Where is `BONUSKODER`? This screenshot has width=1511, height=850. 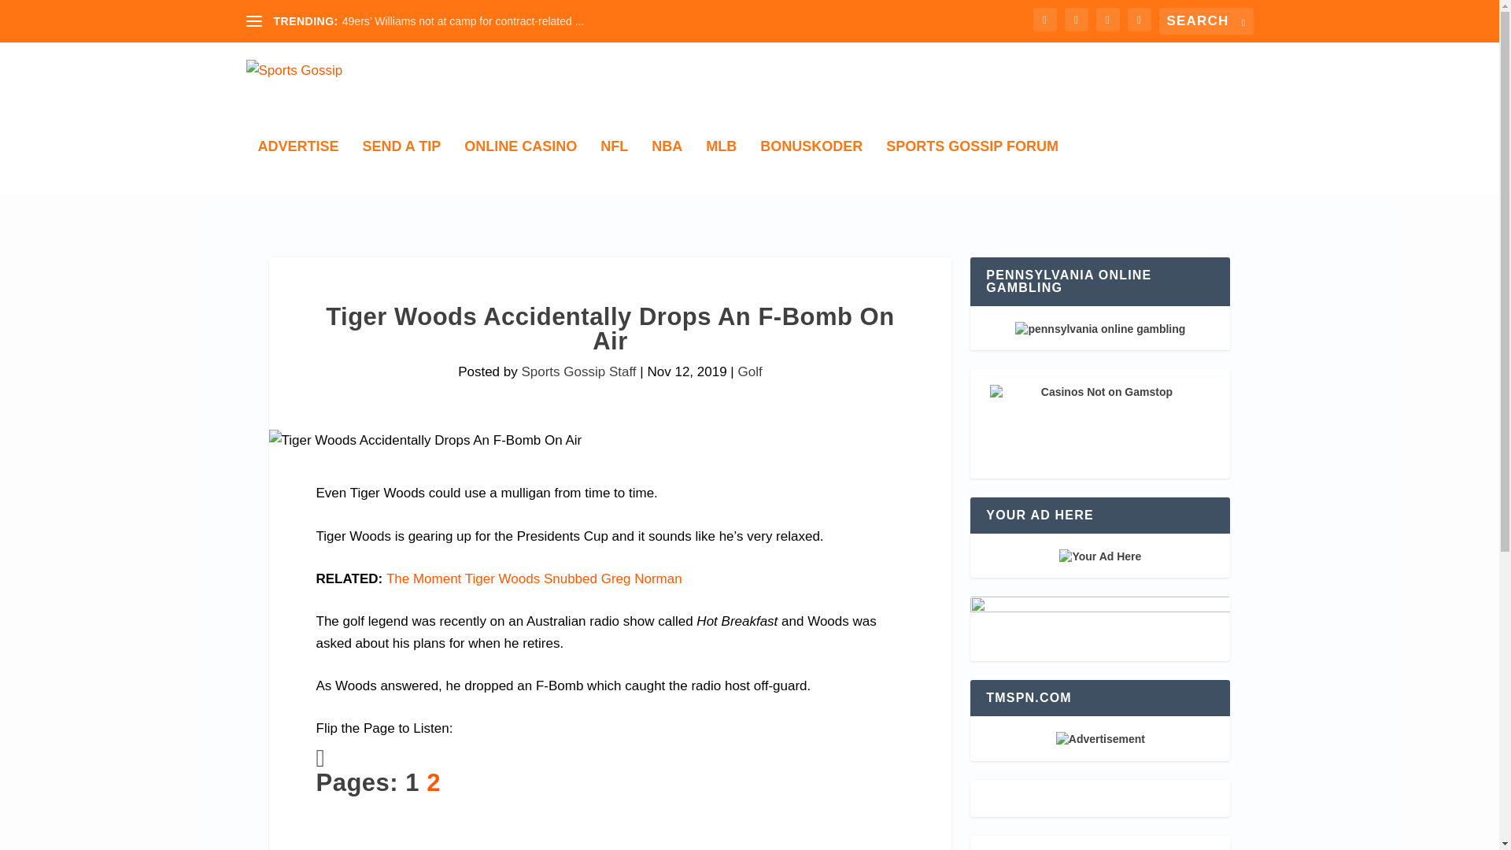 BONUSKODER is located at coordinates (811, 167).